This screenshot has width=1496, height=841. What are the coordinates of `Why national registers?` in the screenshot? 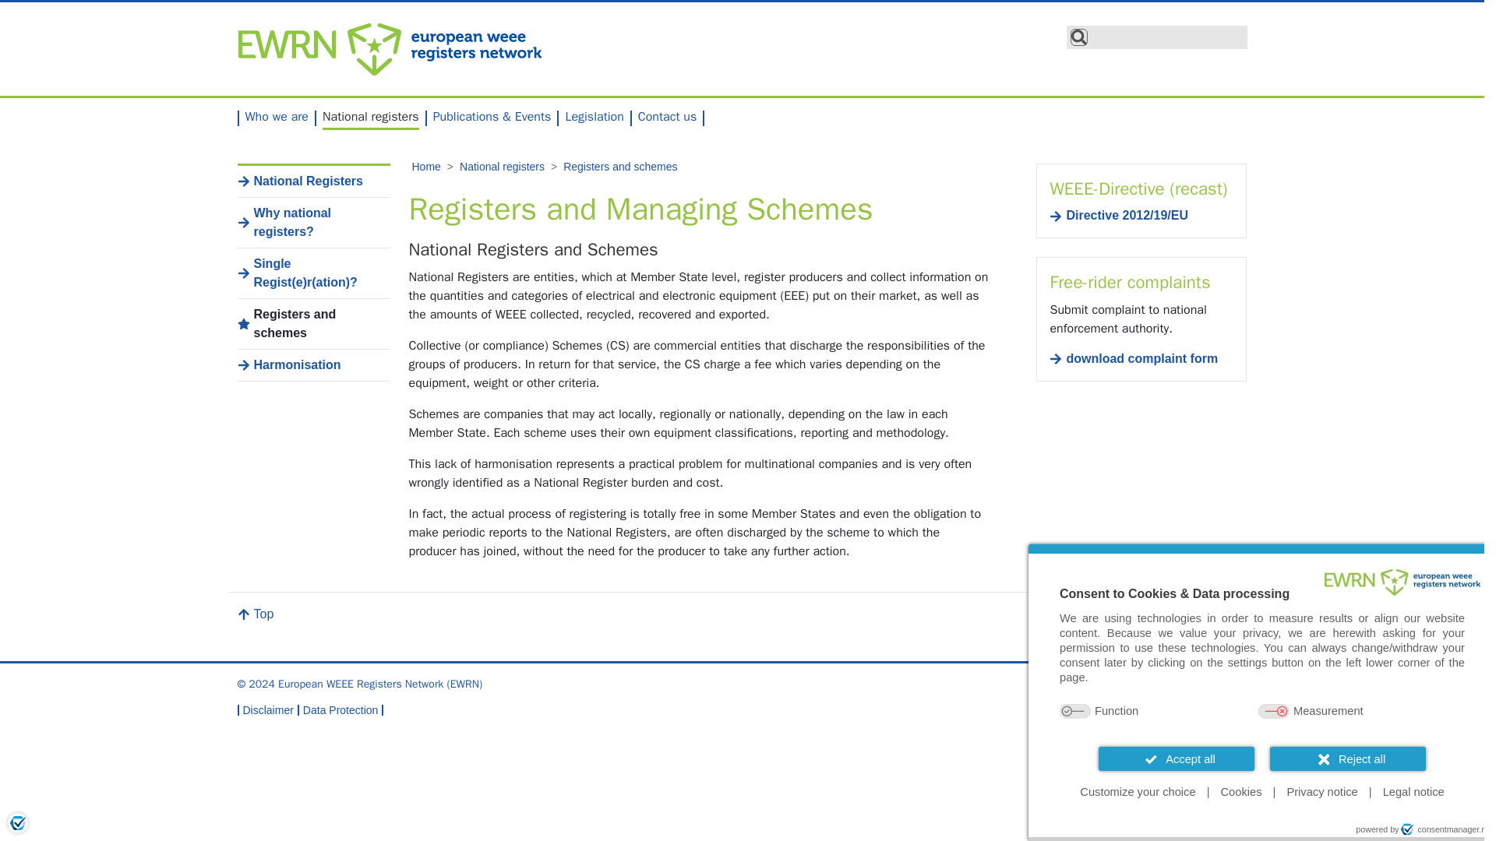 It's located at (312, 223).